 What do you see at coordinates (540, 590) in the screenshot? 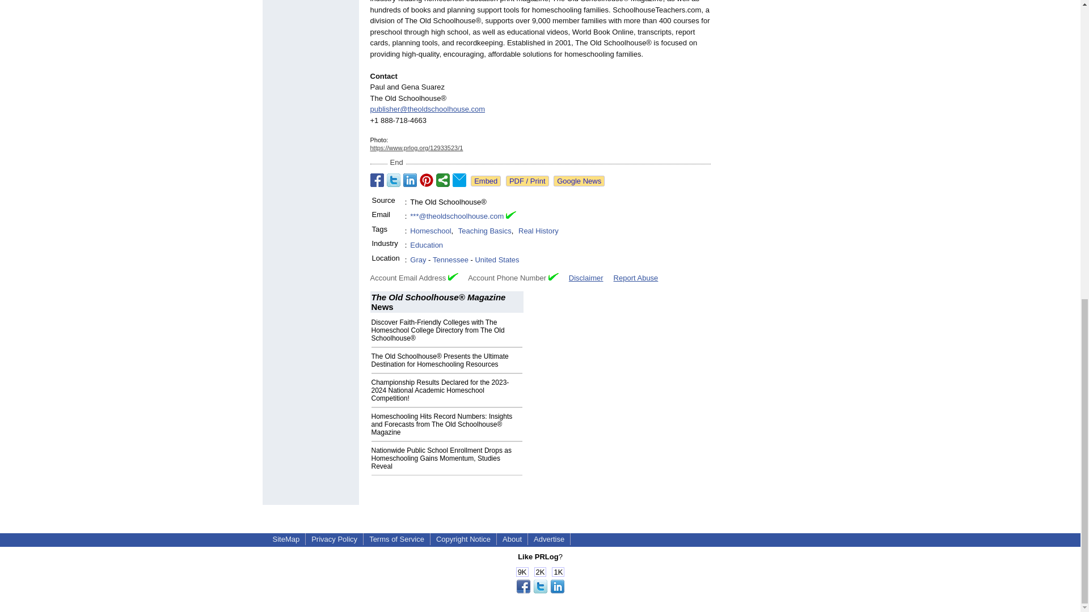
I see `Share this page!` at bounding box center [540, 590].